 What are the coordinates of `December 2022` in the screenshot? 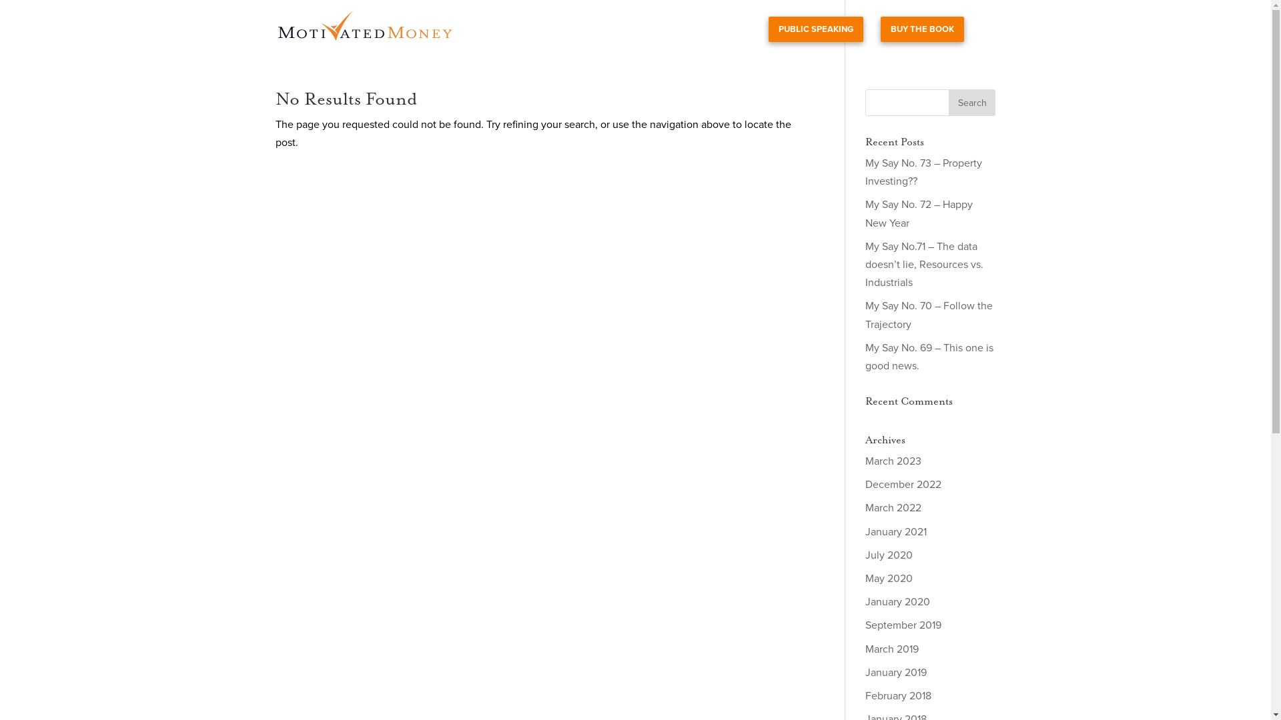 It's located at (903, 485).